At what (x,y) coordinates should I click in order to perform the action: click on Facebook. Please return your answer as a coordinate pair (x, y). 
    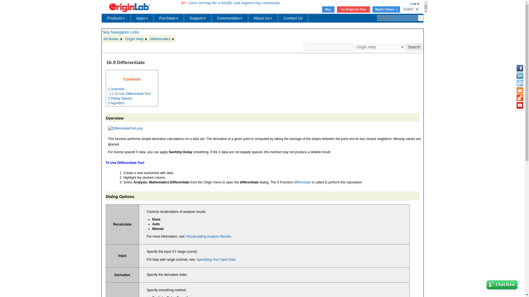
    Looking at the image, I should click on (520, 68).